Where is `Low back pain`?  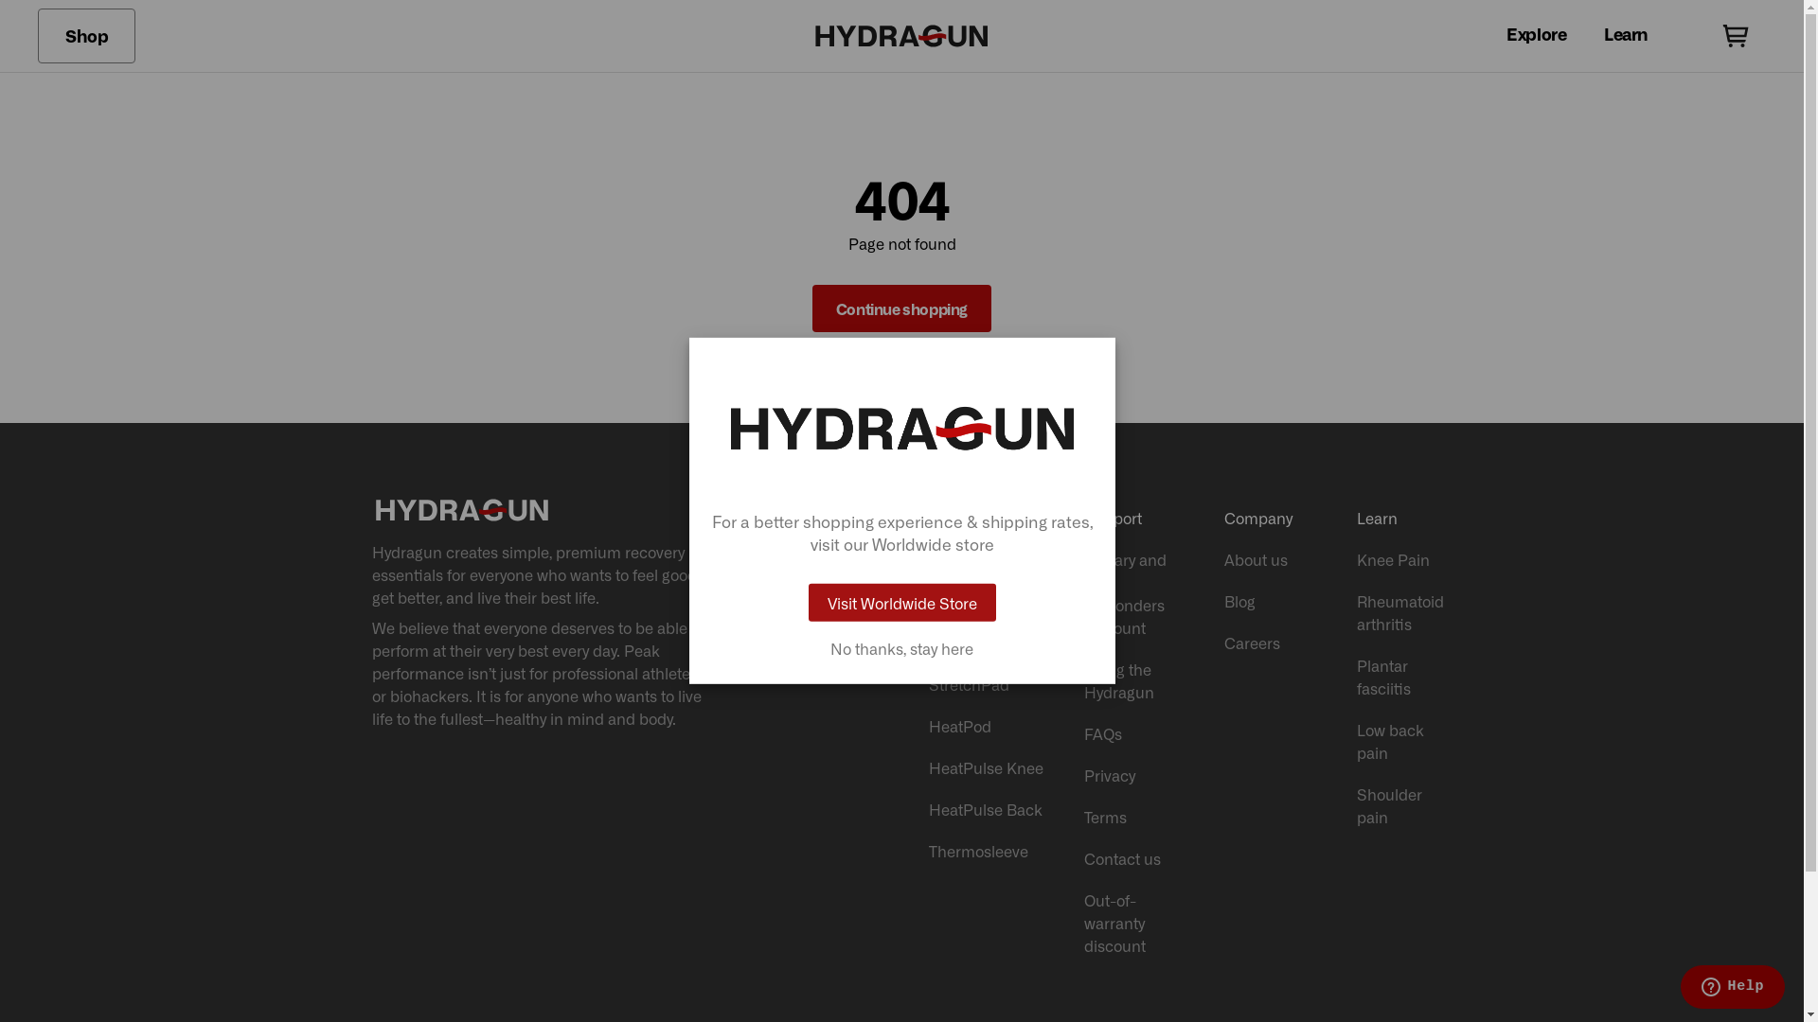 Low back pain is located at coordinates (1403, 741).